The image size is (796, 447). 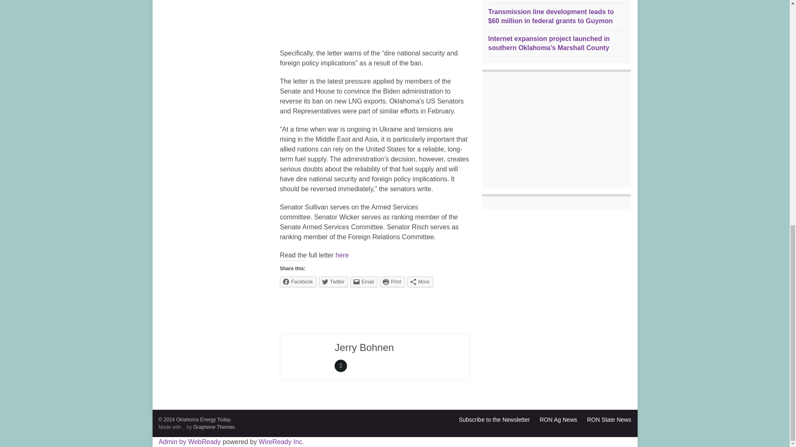 What do you see at coordinates (558, 419) in the screenshot?
I see `RON Ag News` at bounding box center [558, 419].